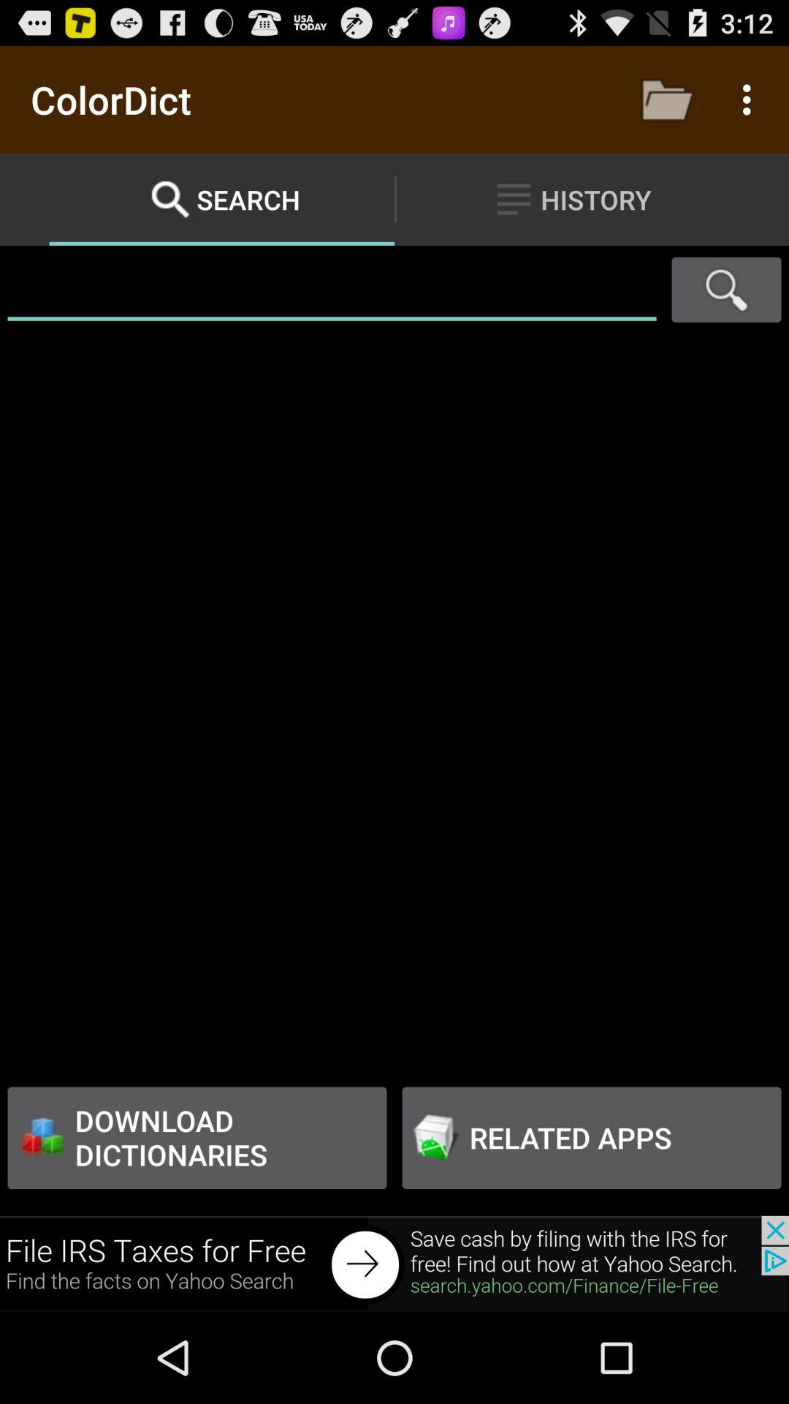 Image resolution: width=789 pixels, height=1404 pixels. What do you see at coordinates (394, 1264) in the screenshot?
I see `advertisement` at bounding box center [394, 1264].